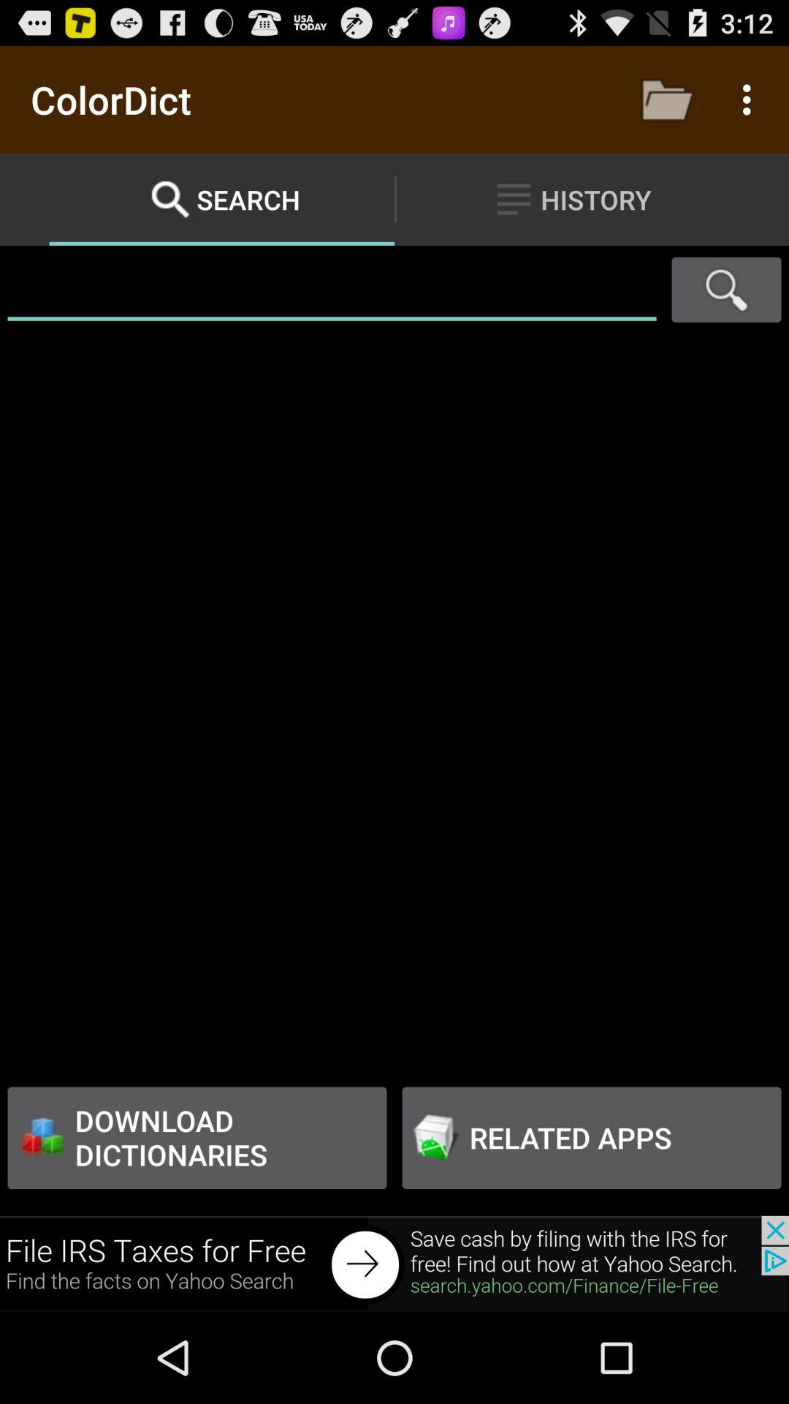 Image resolution: width=789 pixels, height=1404 pixels. What do you see at coordinates (394, 1264) in the screenshot?
I see `advertisement` at bounding box center [394, 1264].